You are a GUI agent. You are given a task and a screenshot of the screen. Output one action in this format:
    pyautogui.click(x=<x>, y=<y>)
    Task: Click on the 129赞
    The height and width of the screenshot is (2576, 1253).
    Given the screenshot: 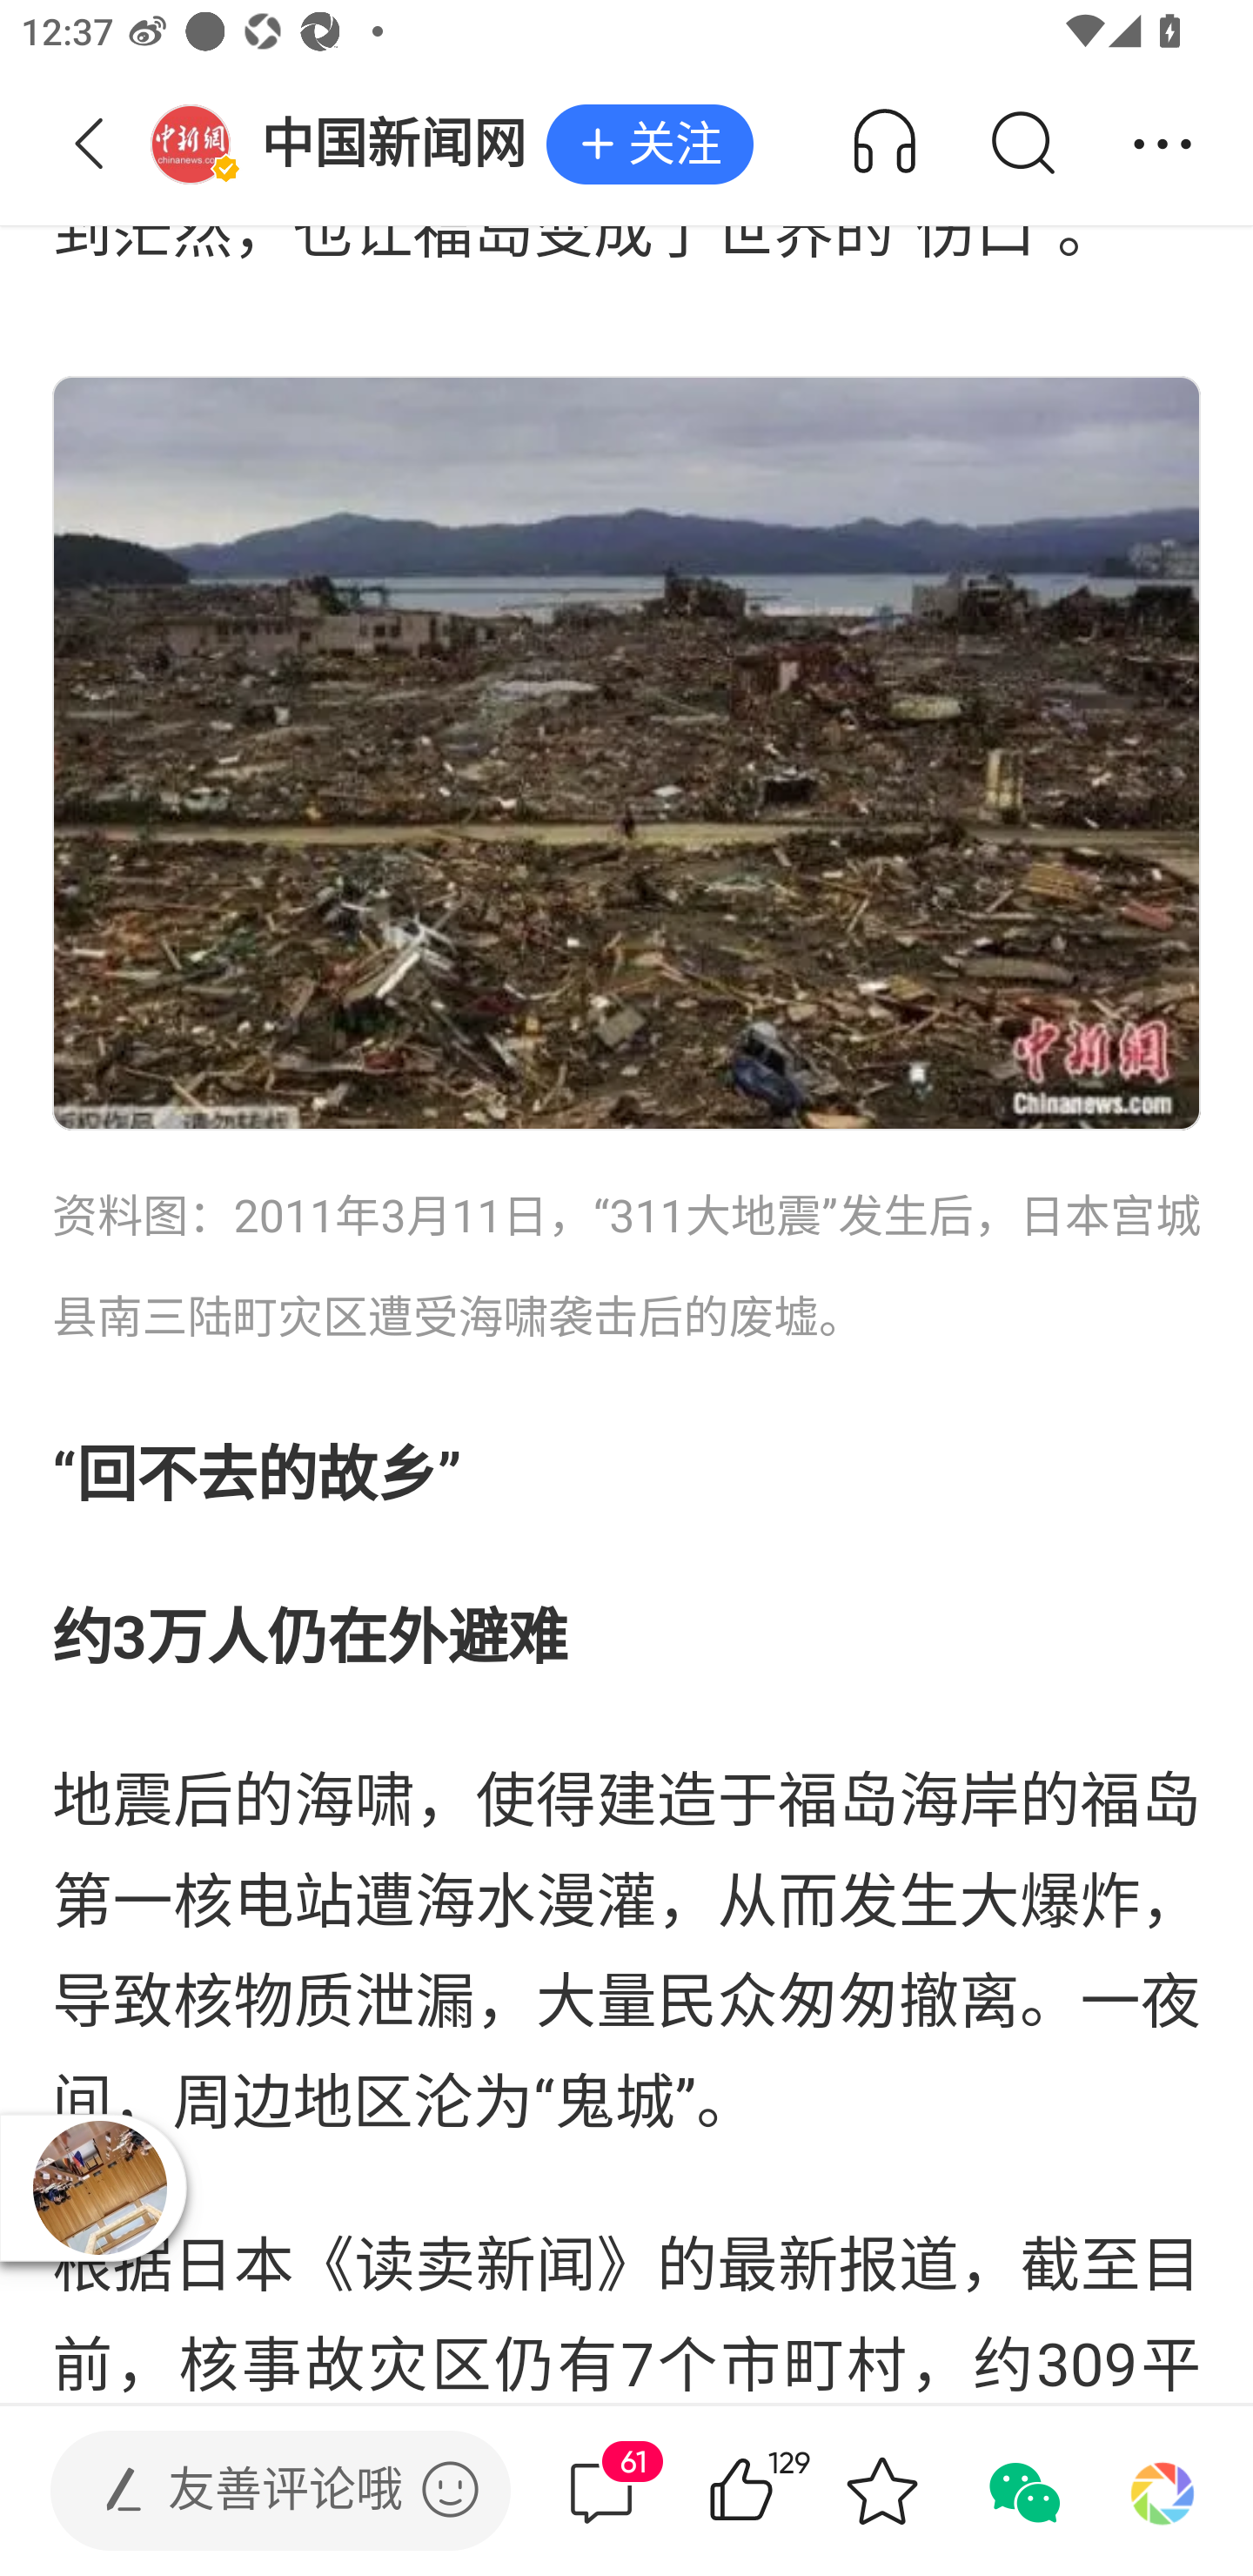 What is the action you would take?
    pyautogui.click(x=783, y=2491)
    